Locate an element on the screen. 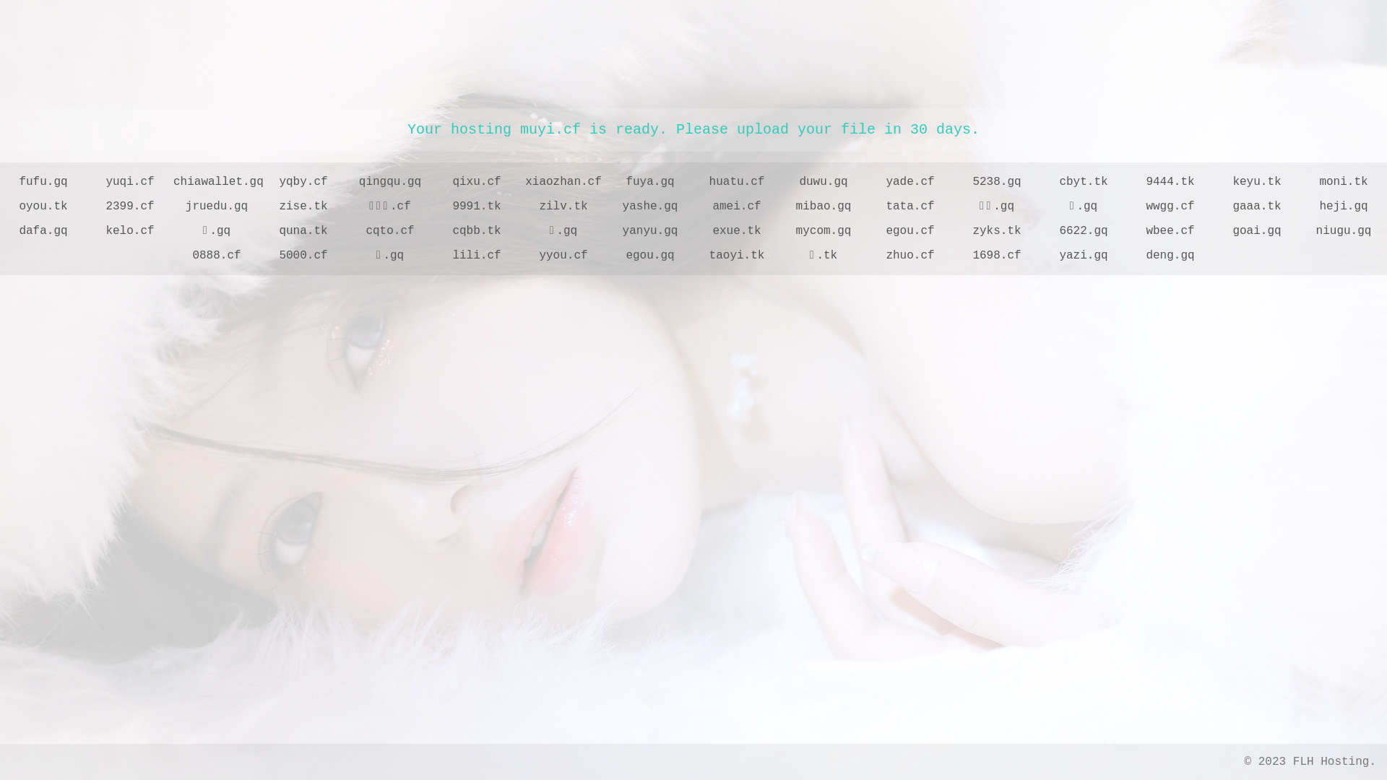  kelo.cf is located at coordinates (130, 231).